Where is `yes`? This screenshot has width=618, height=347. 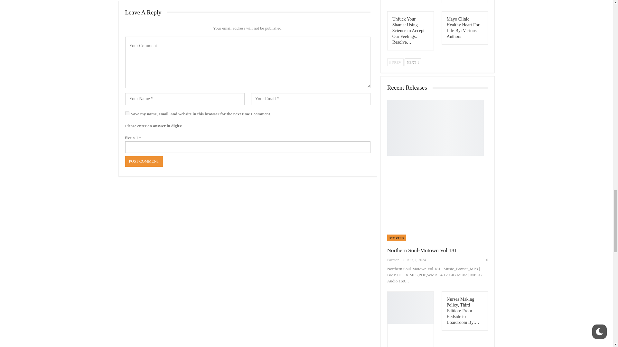 yes is located at coordinates (127, 113).